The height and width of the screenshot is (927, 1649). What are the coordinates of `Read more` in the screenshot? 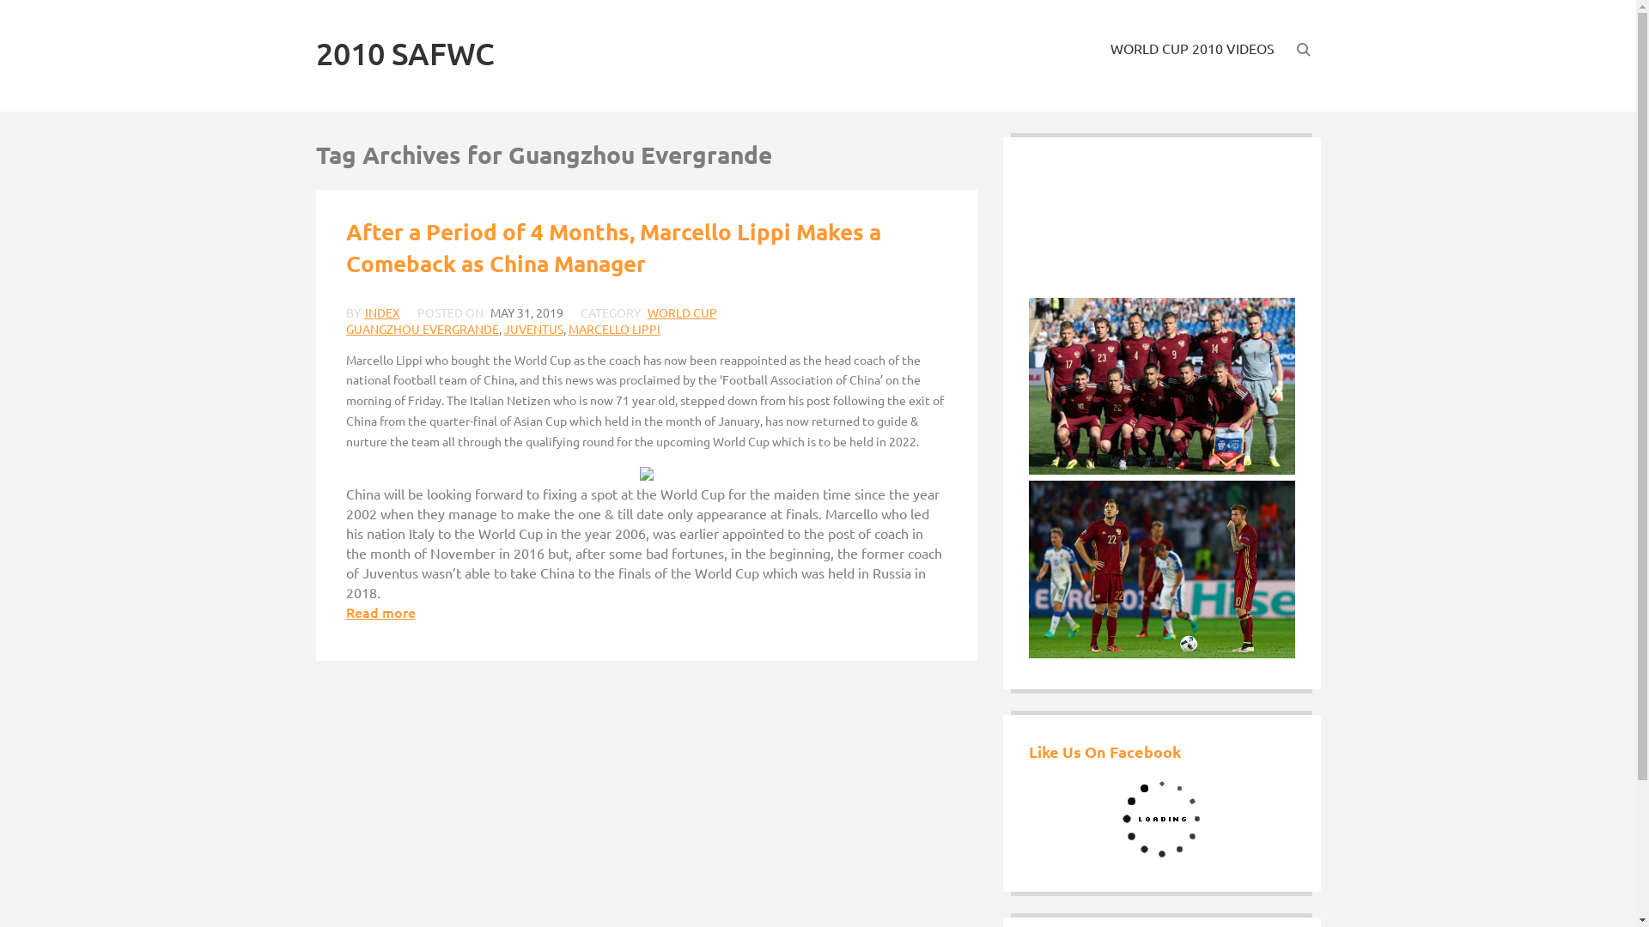 It's located at (381, 612).